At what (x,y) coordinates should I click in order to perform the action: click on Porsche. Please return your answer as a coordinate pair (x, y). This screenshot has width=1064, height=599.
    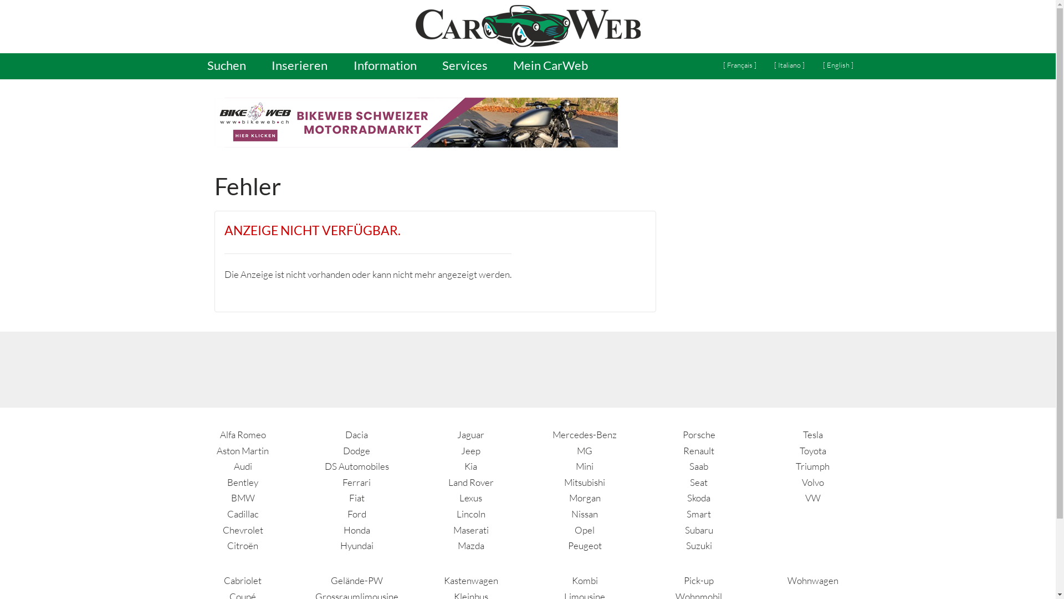
    Looking at the image, I should click on (699, 435).